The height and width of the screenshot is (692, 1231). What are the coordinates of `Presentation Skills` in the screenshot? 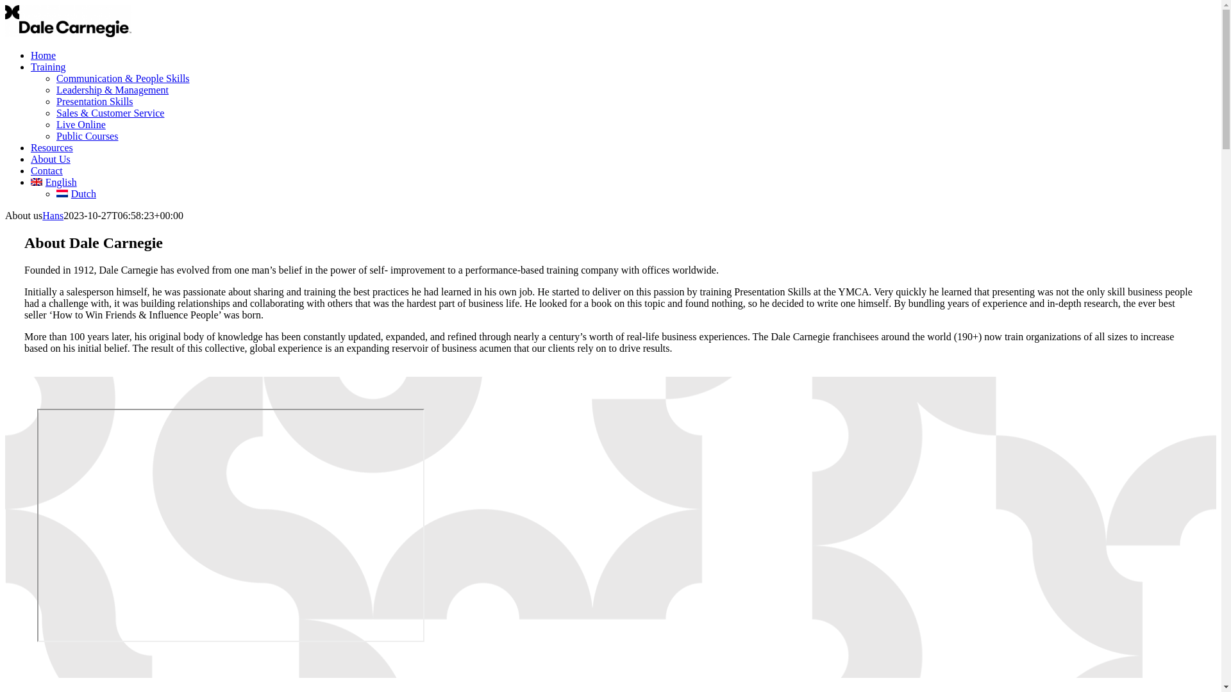 It's located at (95, 101).